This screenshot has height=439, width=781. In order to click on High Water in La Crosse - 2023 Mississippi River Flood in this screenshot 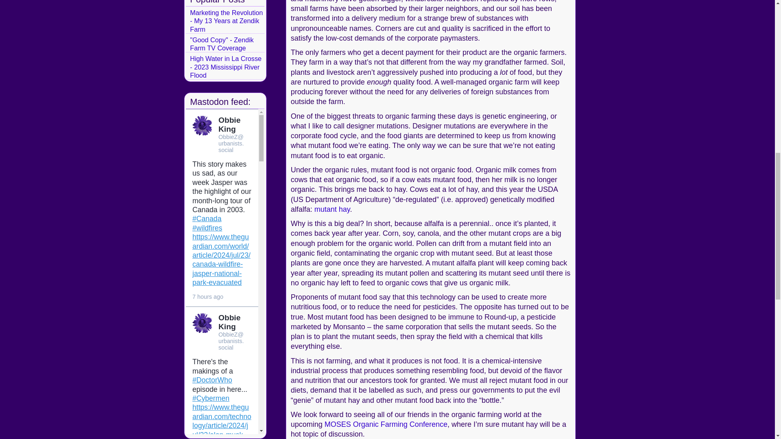, I will do `click(225, 67)`.